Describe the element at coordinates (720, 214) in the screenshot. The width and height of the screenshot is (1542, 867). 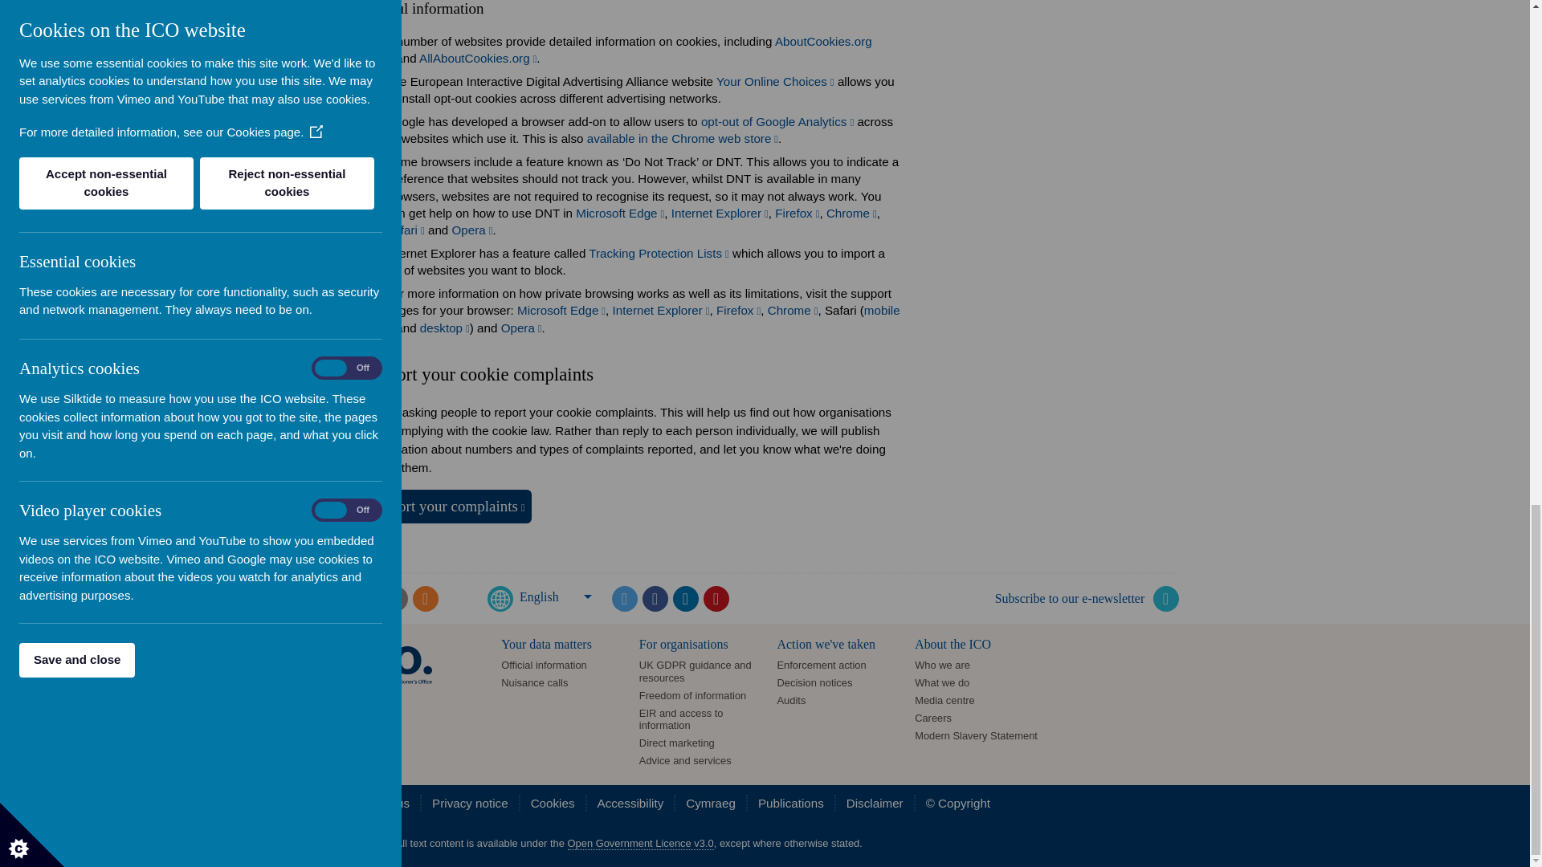
I see `Use Do Not Track in Internet Explorer 11` at that location.